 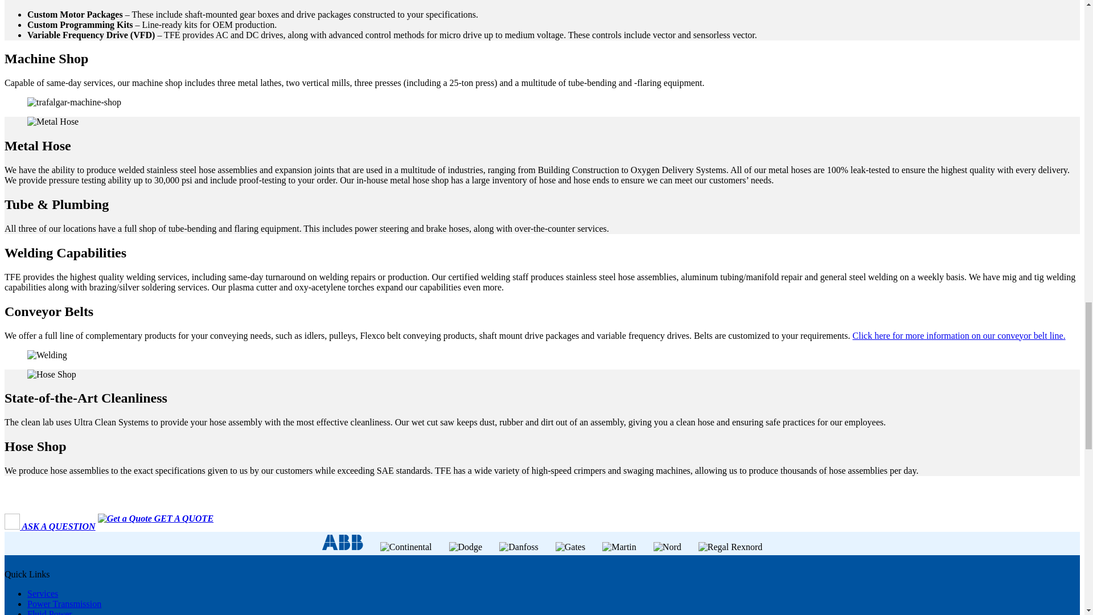 I want to click on trafalgar-machine-shop, so click(x=74, y=102).